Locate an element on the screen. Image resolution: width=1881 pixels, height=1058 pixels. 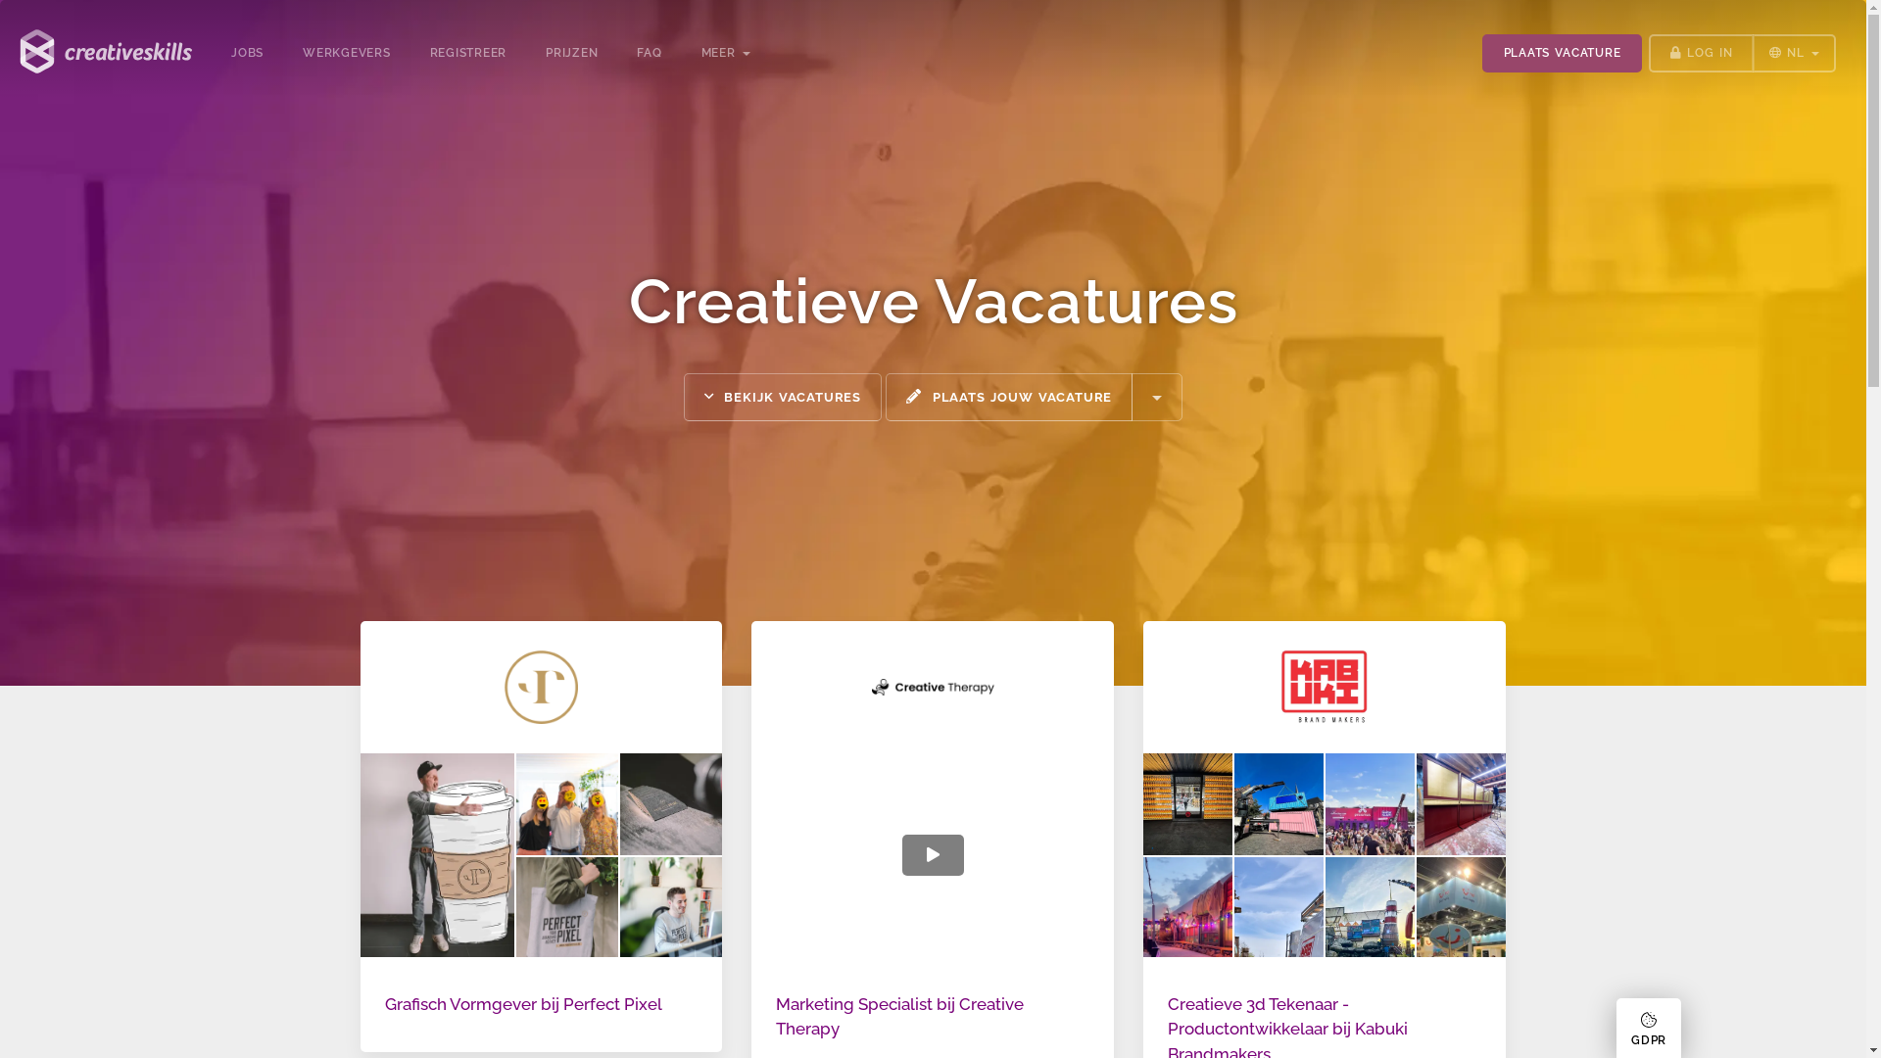
PLAATS VACATURE is located at coordinates (1562, 53).